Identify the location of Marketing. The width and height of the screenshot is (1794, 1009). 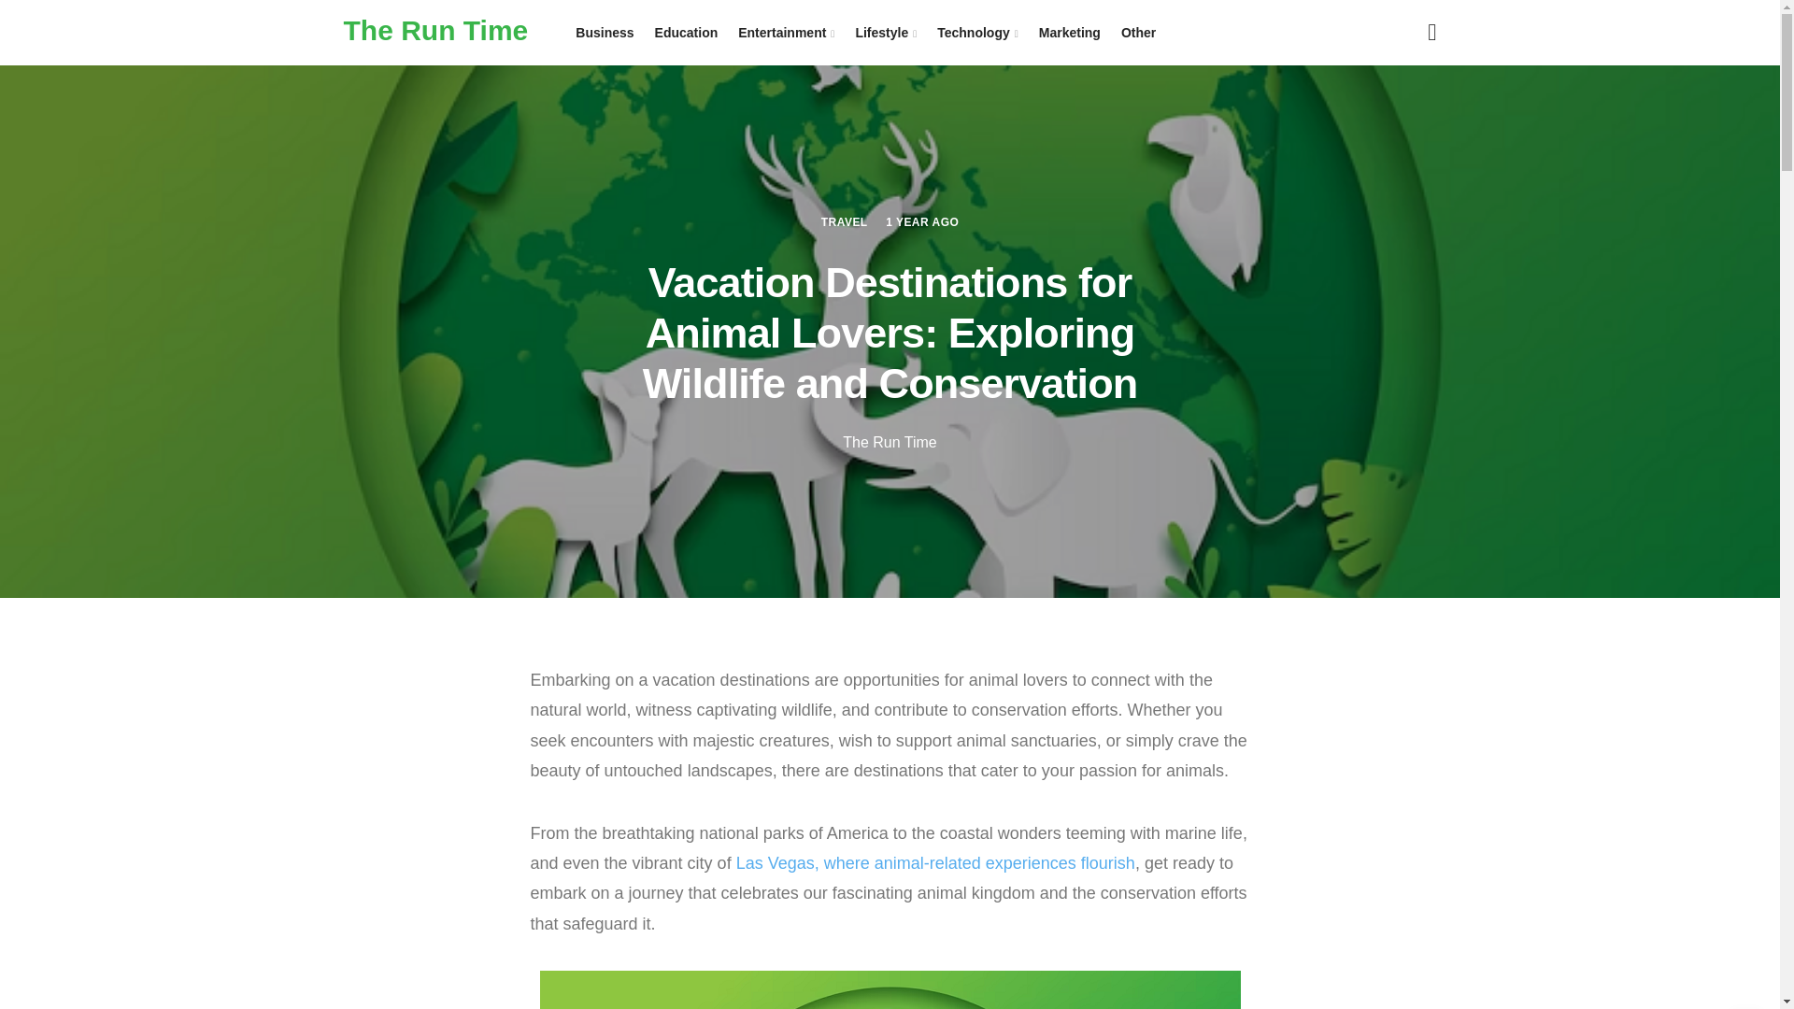
(1069, 33).